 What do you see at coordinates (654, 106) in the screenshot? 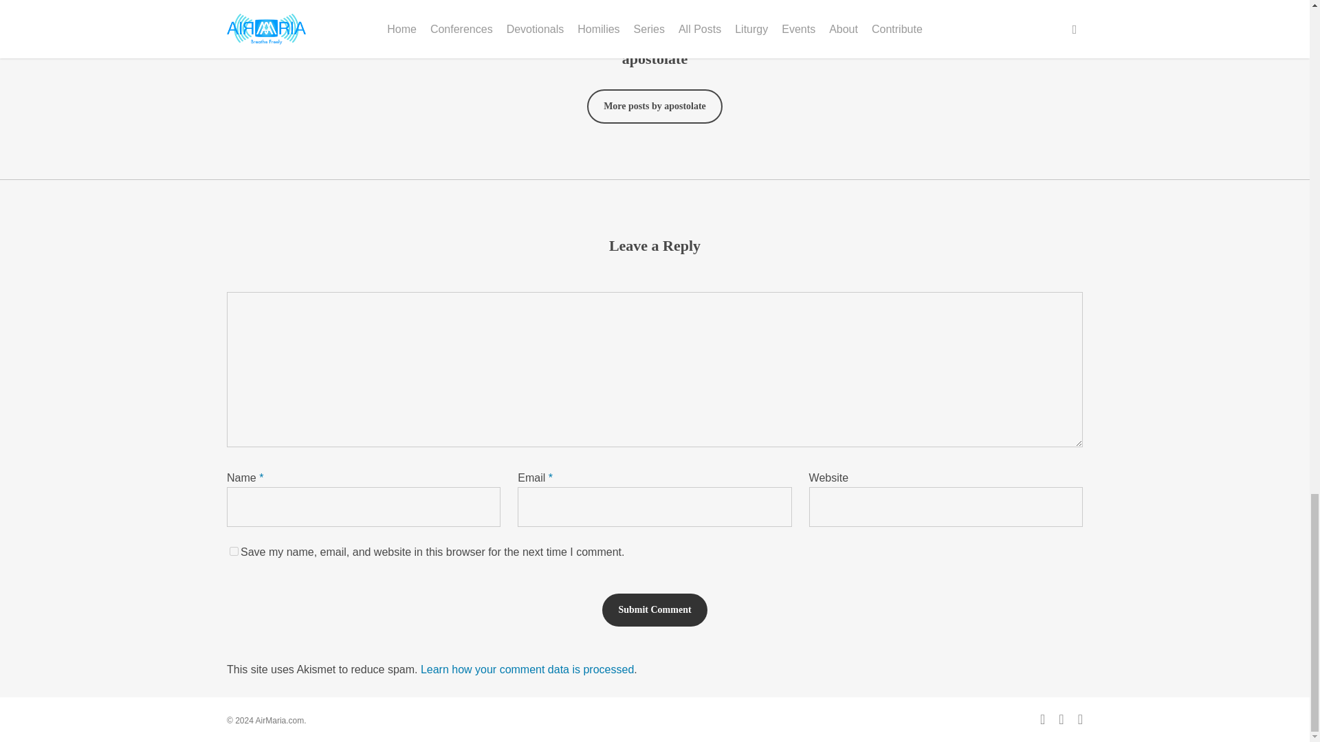
I see `More posts by apostolate` at bounding box center [654, 106].